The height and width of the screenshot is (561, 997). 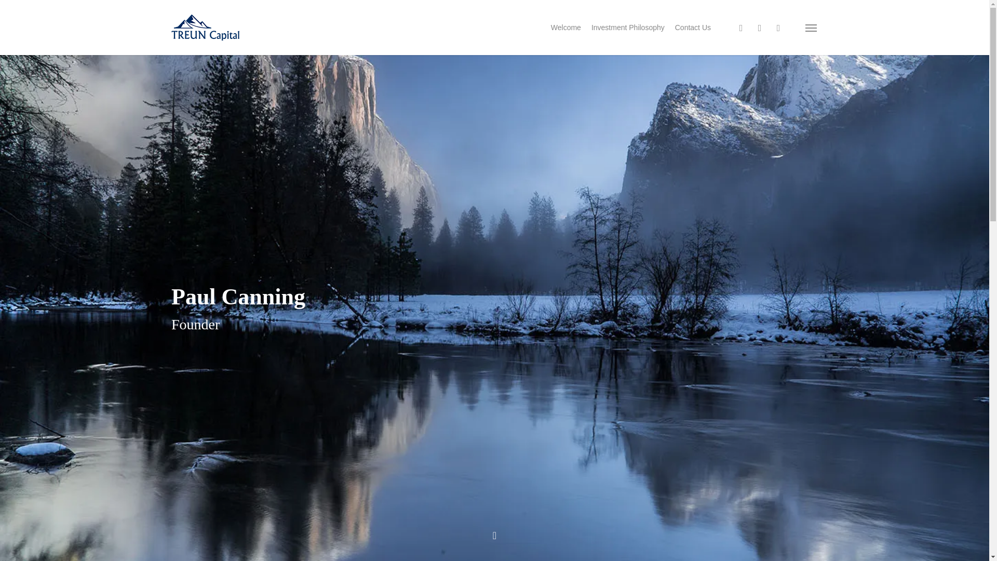 I want to click on TREUN Capital Terms and Conditions, so click(x=330, y=439).